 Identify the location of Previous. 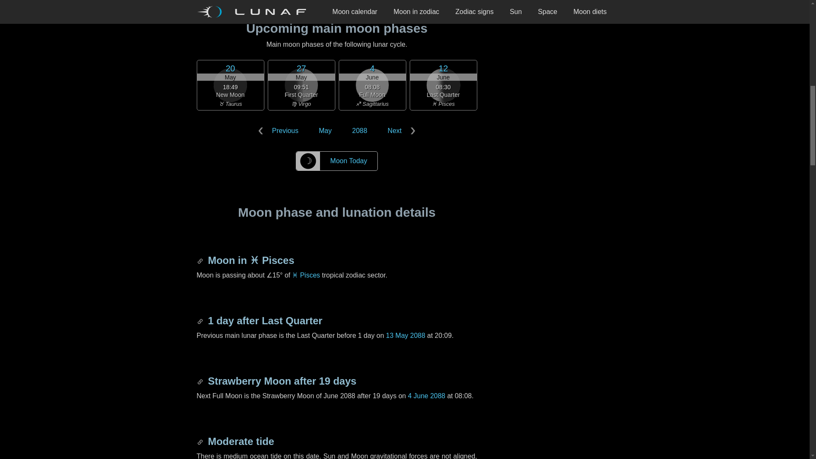
(280, 131).